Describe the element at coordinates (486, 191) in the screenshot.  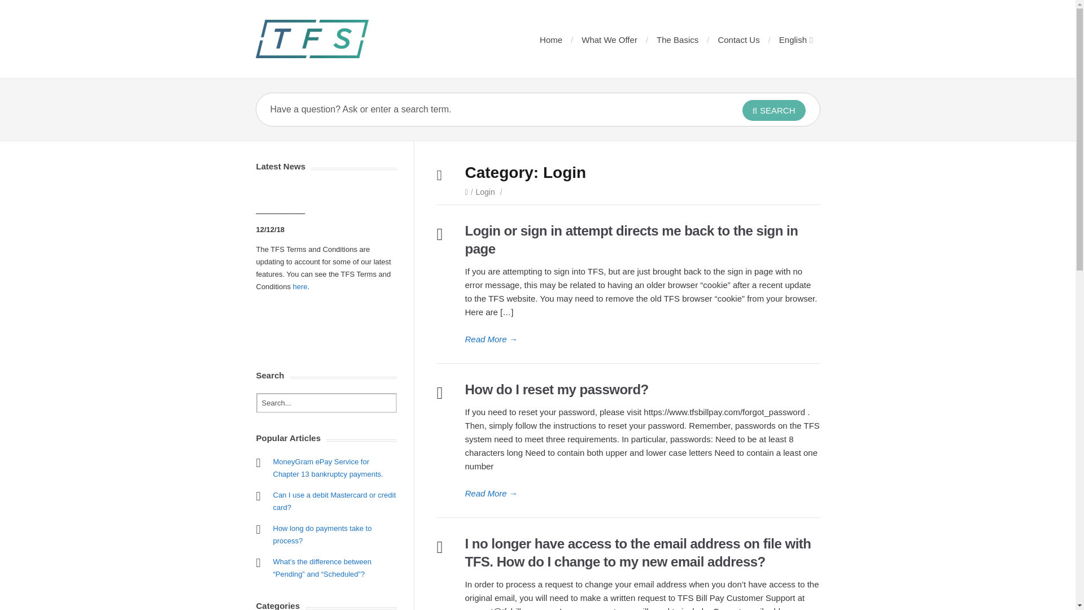
I see `Login` at that location.